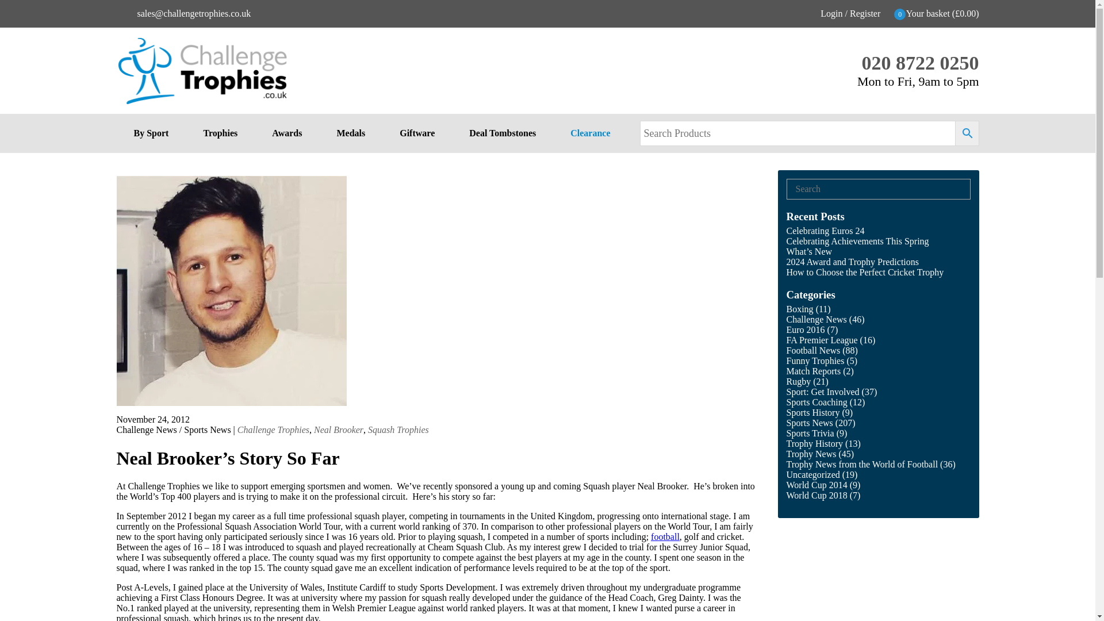 The image size is (1104, 621). I want to click on Squash Trophies, so click(398, 430).